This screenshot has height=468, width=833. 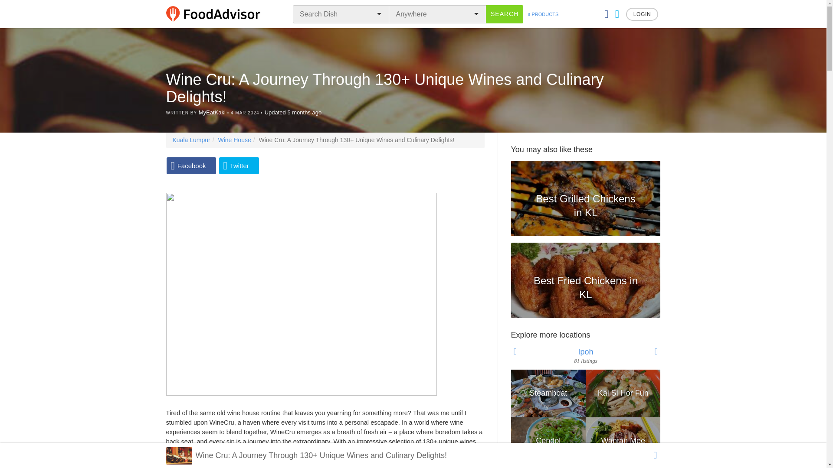 What do you see at coordinates (239, 166) in the screenshot?
I see `Twitter` at bounding box center [239, 166].